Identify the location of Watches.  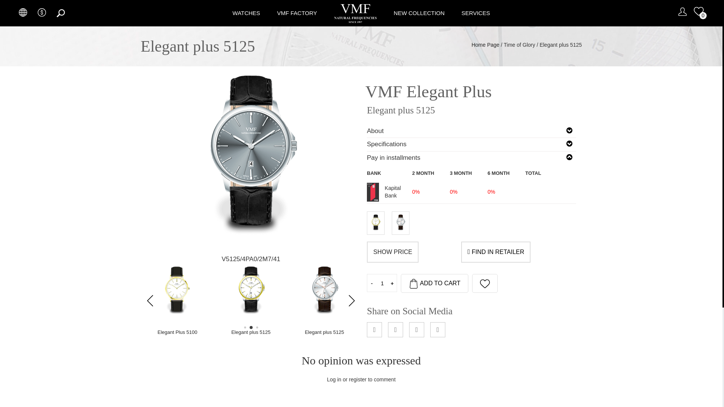
(246, 13).